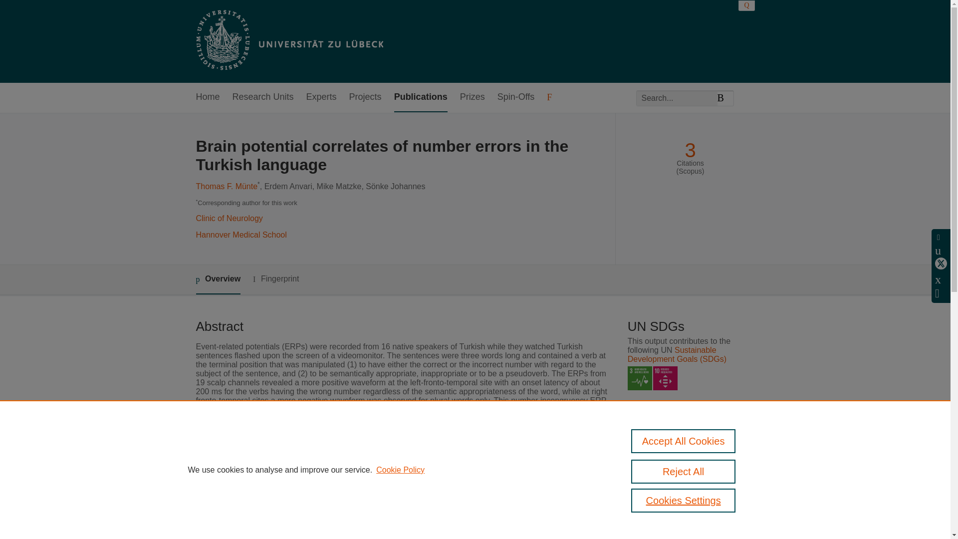 The image size is (958, 539). I want to click on Spin-Offs, so click(516, 97).